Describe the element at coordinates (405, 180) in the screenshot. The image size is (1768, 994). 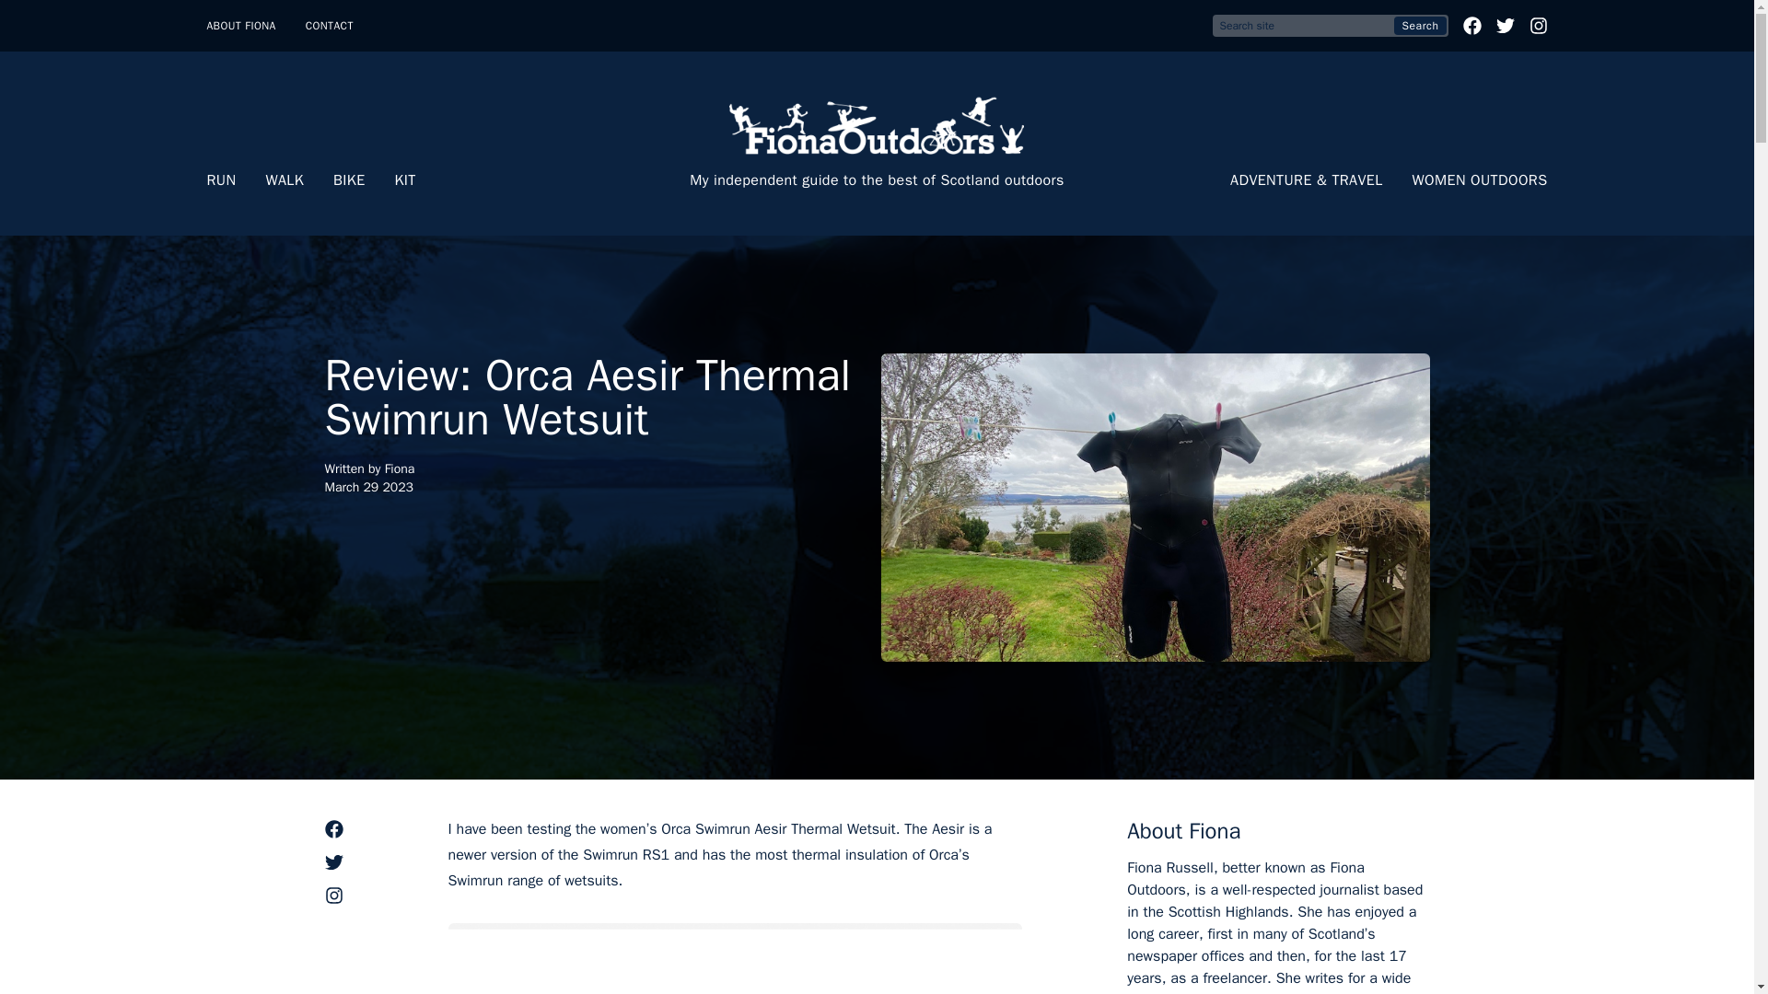
I see `KIT` at that location.